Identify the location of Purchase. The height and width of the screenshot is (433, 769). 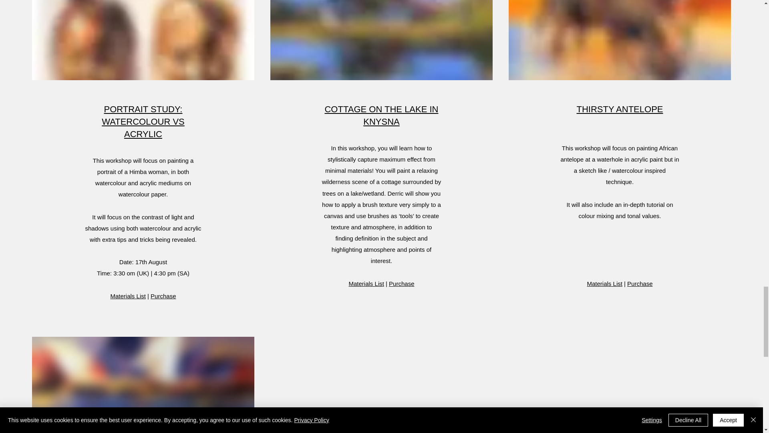
(401, 283).